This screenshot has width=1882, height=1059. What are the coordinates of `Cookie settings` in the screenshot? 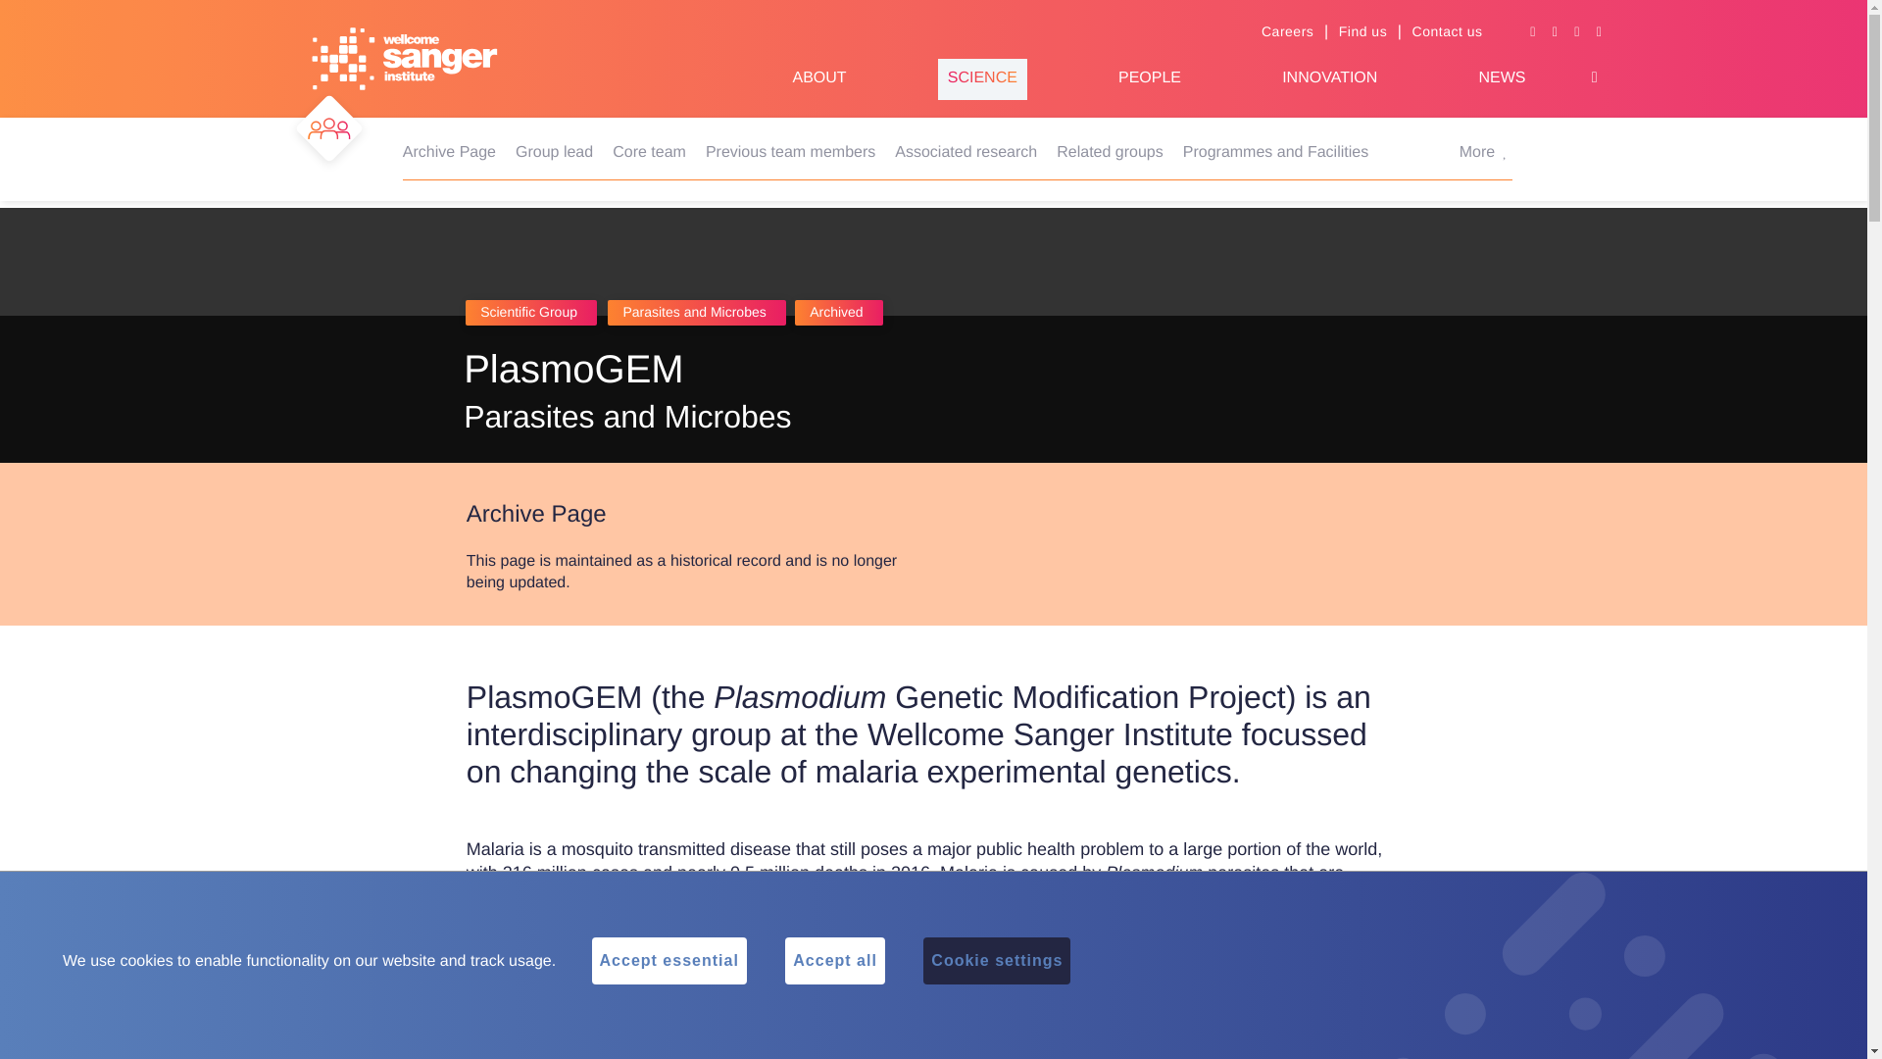 It's located at (997, 961).